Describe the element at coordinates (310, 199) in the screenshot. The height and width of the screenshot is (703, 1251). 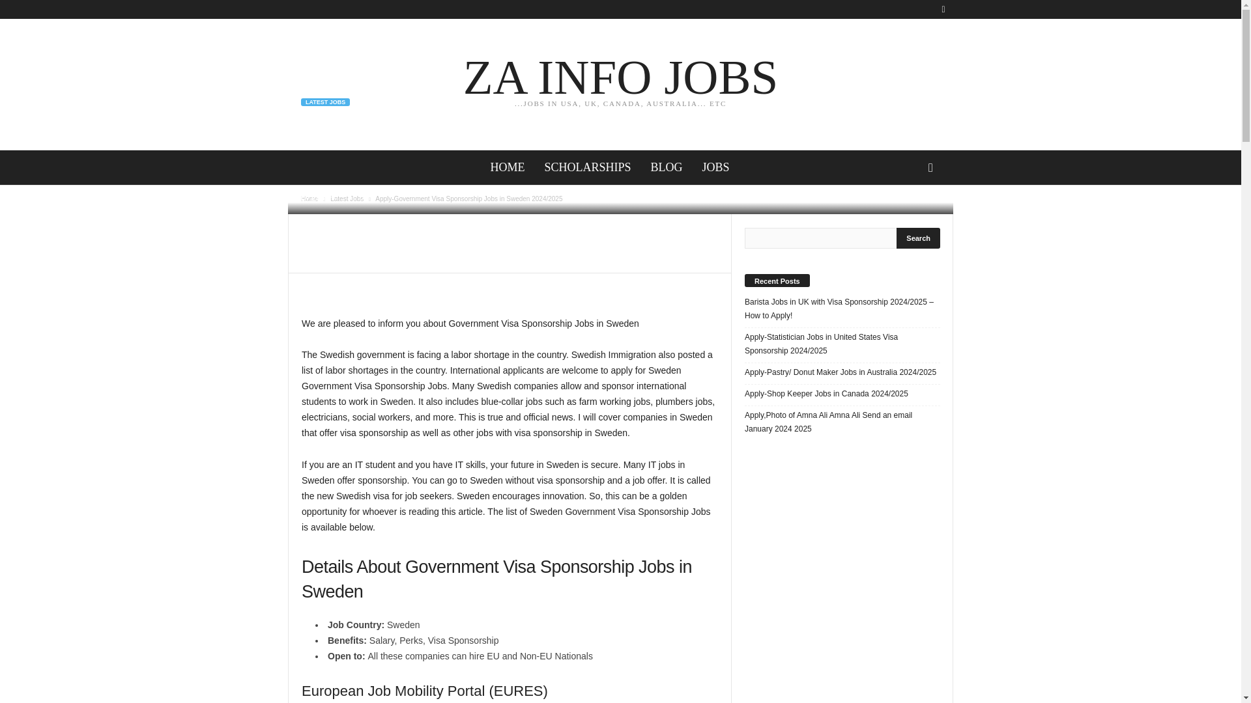
I see `Emem` at that location.